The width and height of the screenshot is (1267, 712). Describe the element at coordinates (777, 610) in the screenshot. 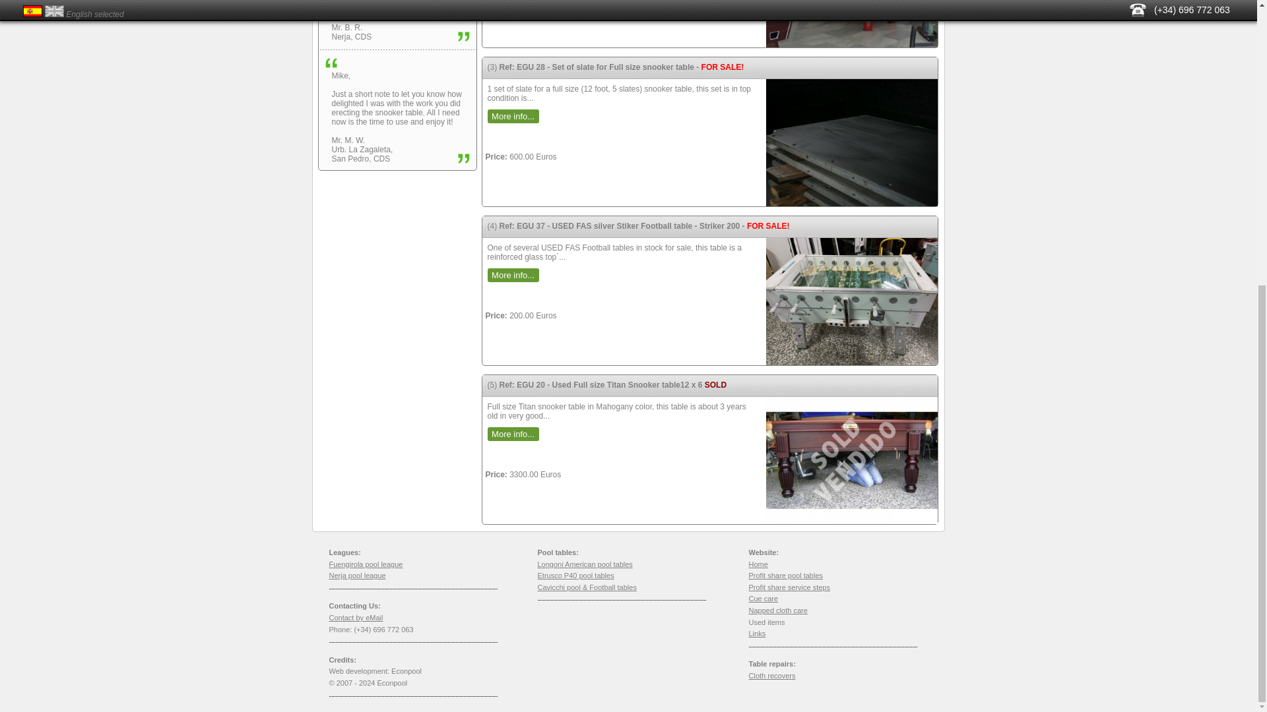

I see `Napped cloth care` at that location.